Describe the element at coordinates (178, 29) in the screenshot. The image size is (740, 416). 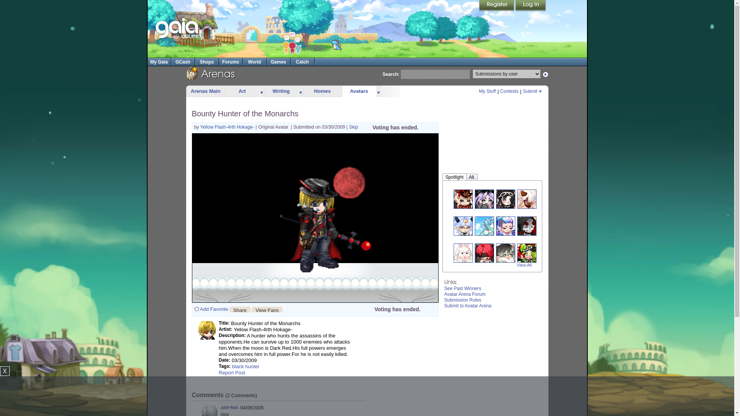
I see `Return to the Gaia Homepage` at that location.